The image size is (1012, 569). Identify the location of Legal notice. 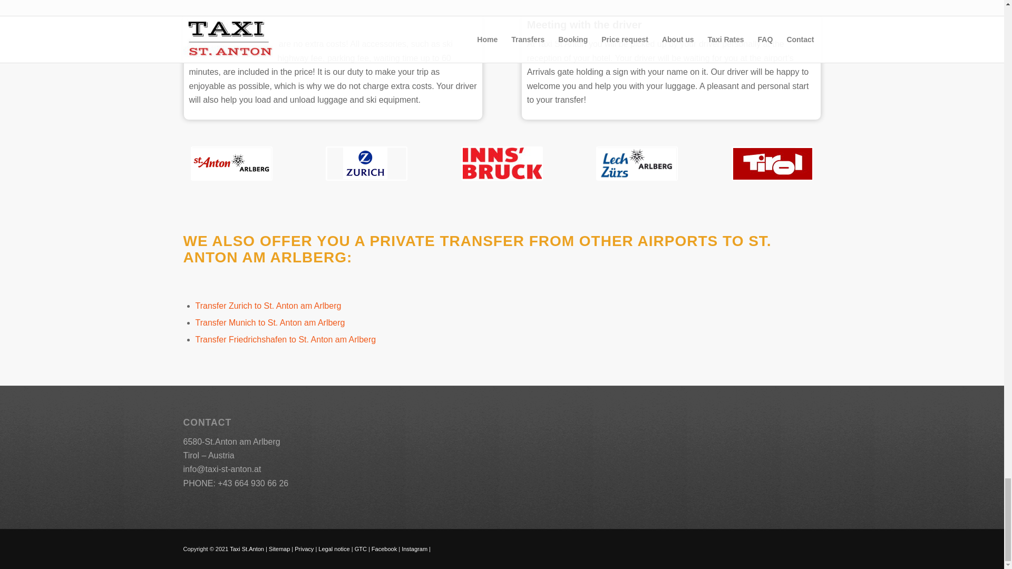
(334, 548).